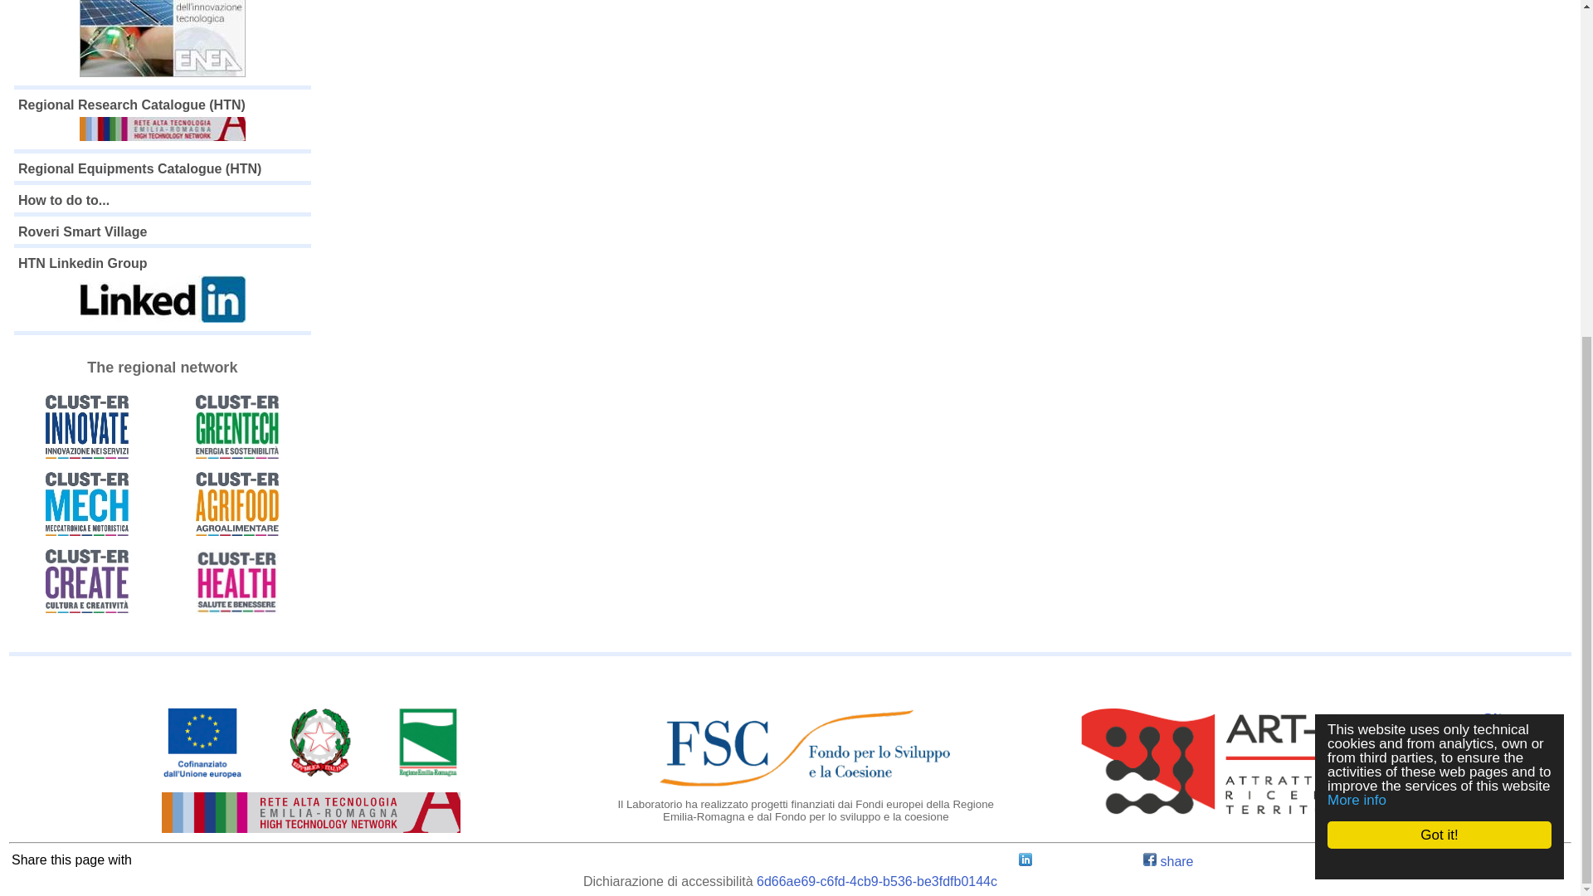 The image size is (1593, 896). Describe the element at coordinates (1371, 267) in the screenshot. I see `More info` at that location.